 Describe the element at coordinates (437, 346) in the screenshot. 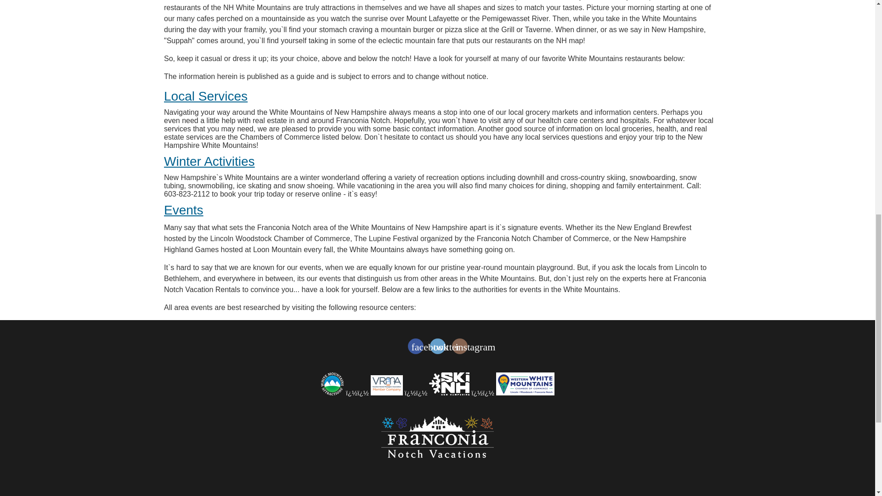

I see `twitter` at that location.